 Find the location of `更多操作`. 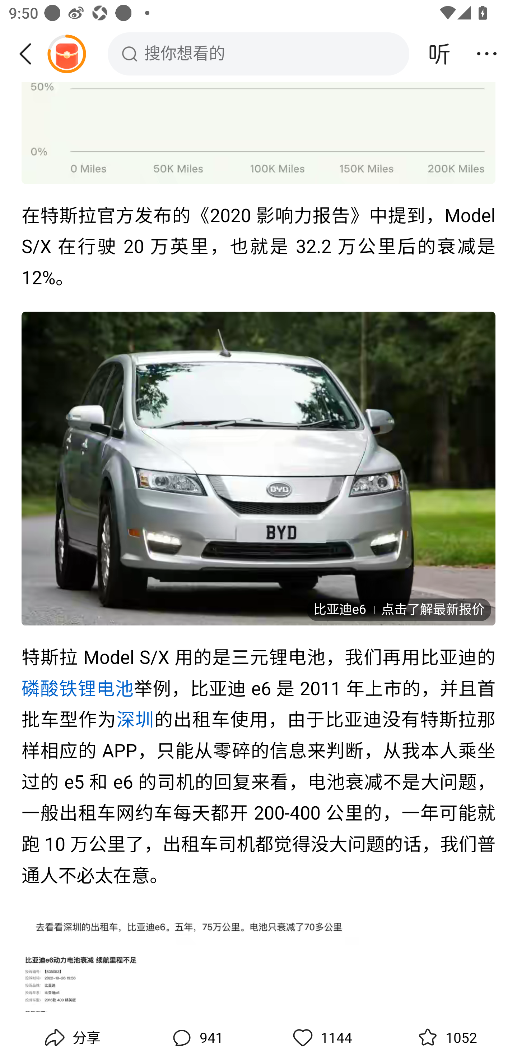

更多操作 is located at coordinates (487, 54).